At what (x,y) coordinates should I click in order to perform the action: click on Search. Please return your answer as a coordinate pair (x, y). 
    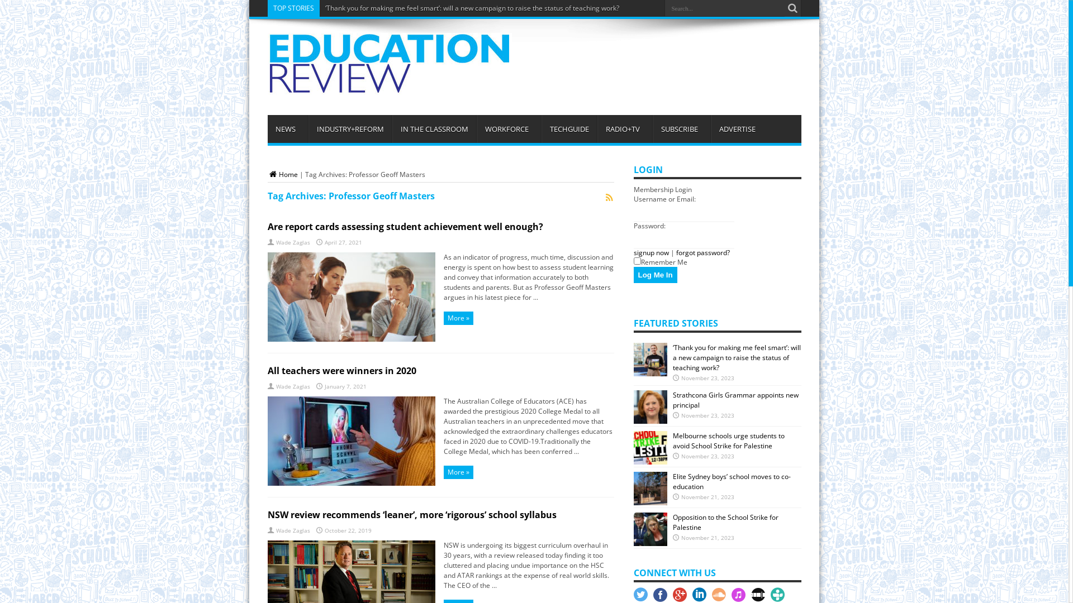
    Looking at the image, I should click on (793, 8).